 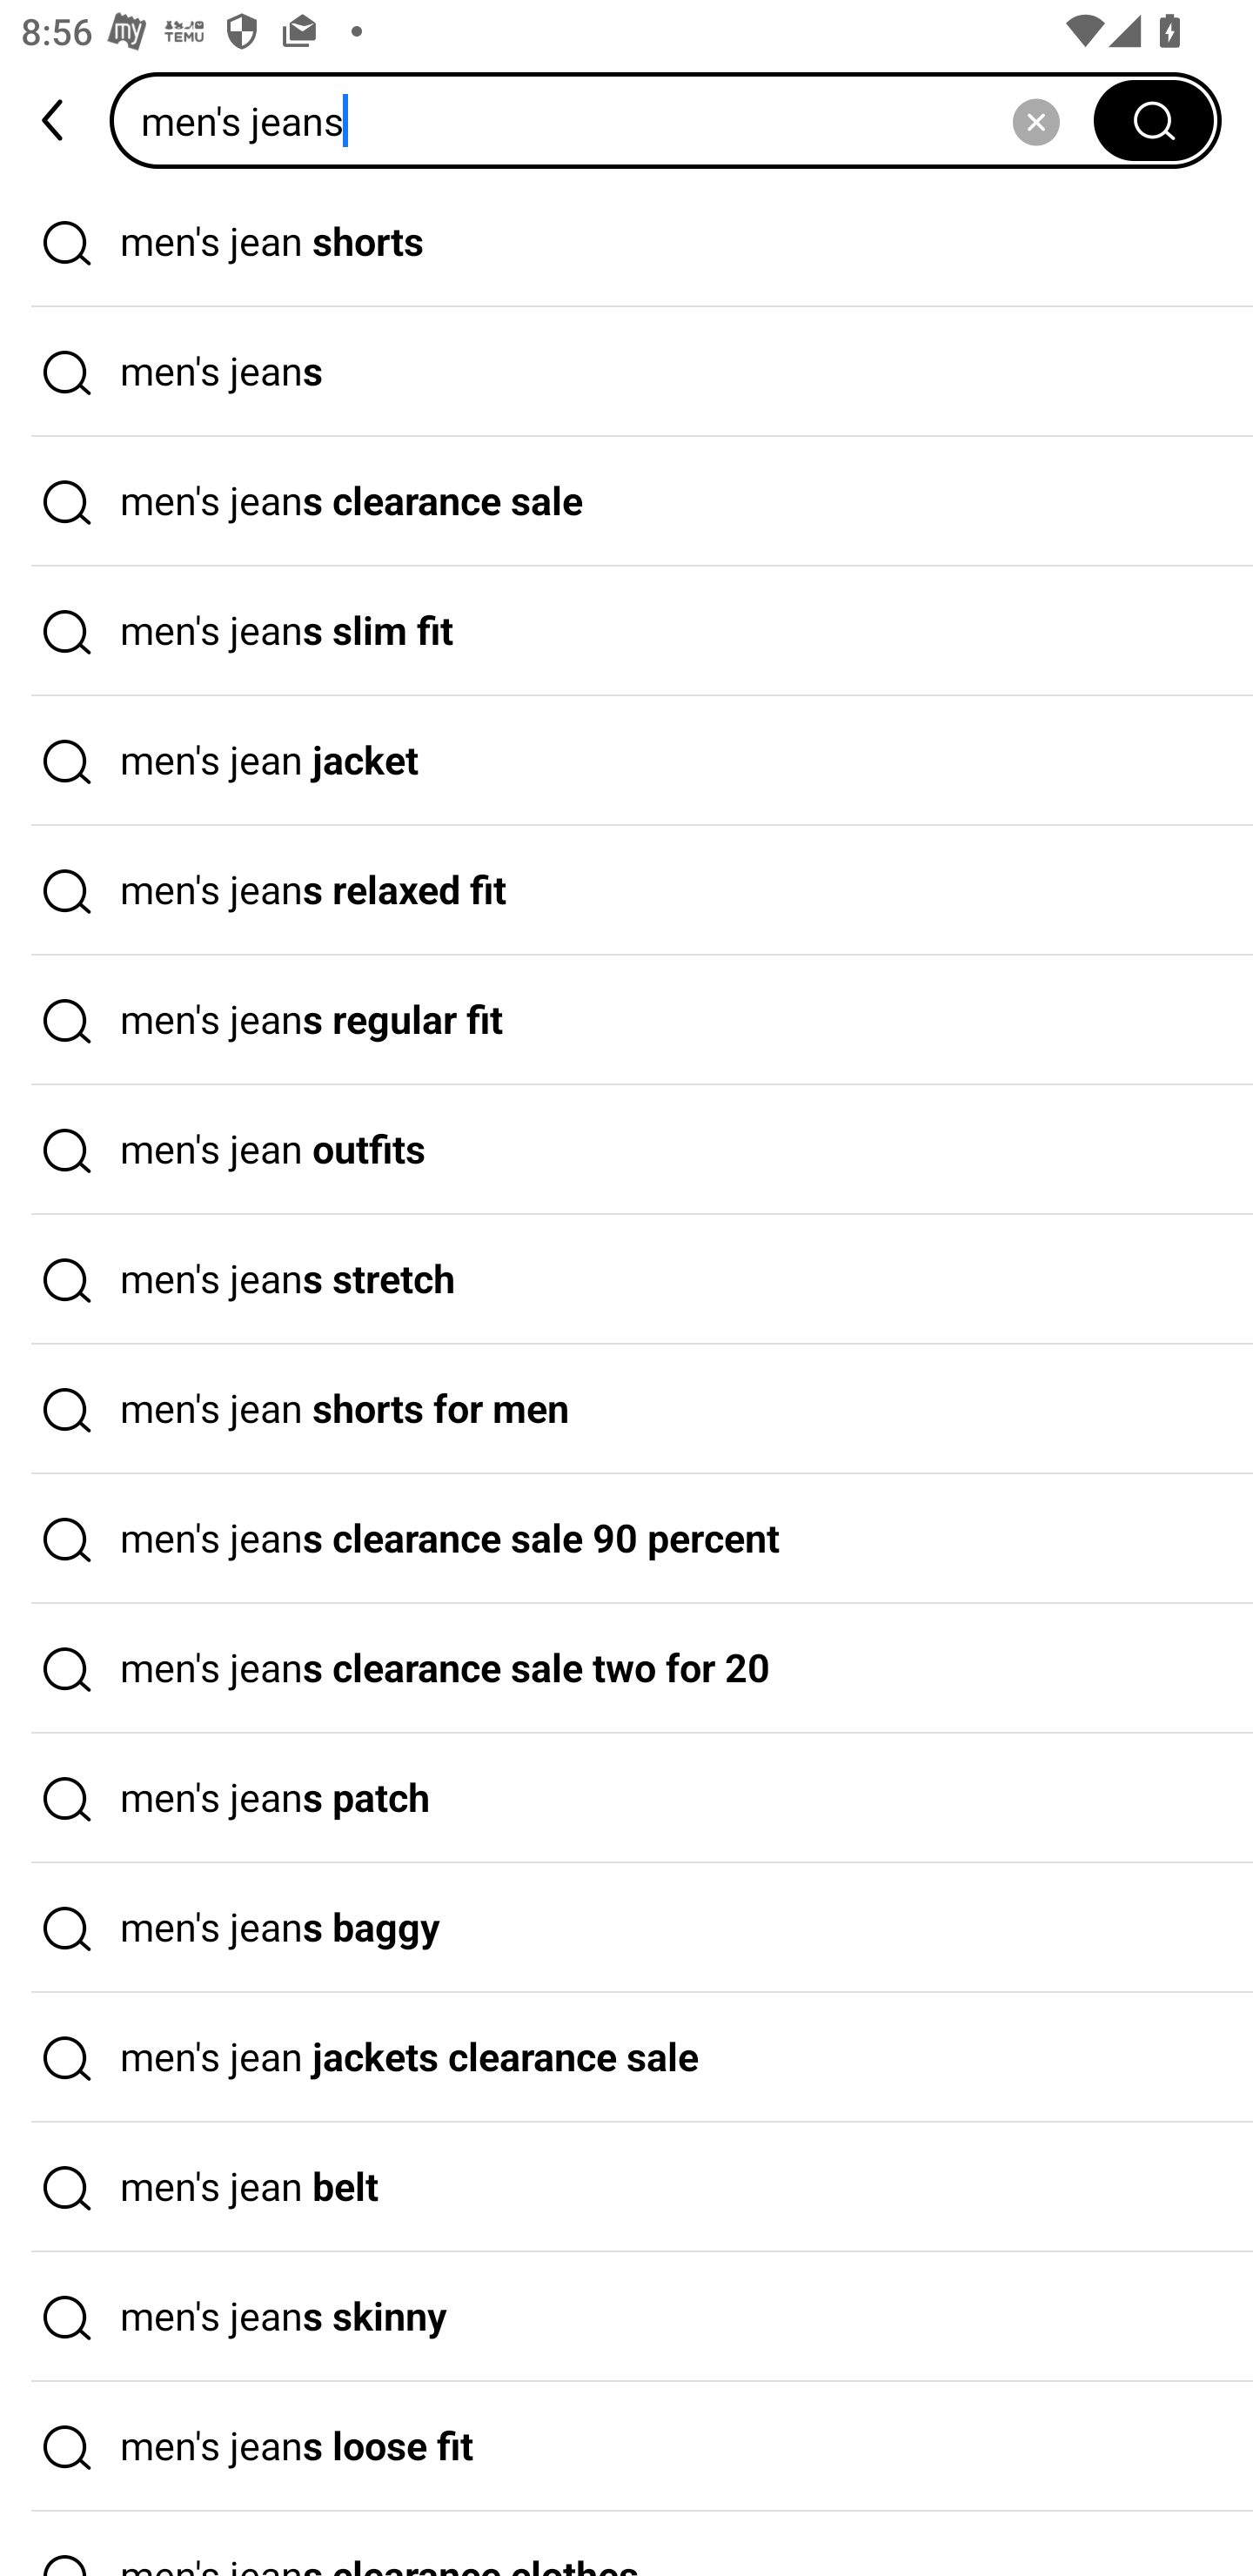 I want to click on men's jeans patch, so click(x=626, y=1798).